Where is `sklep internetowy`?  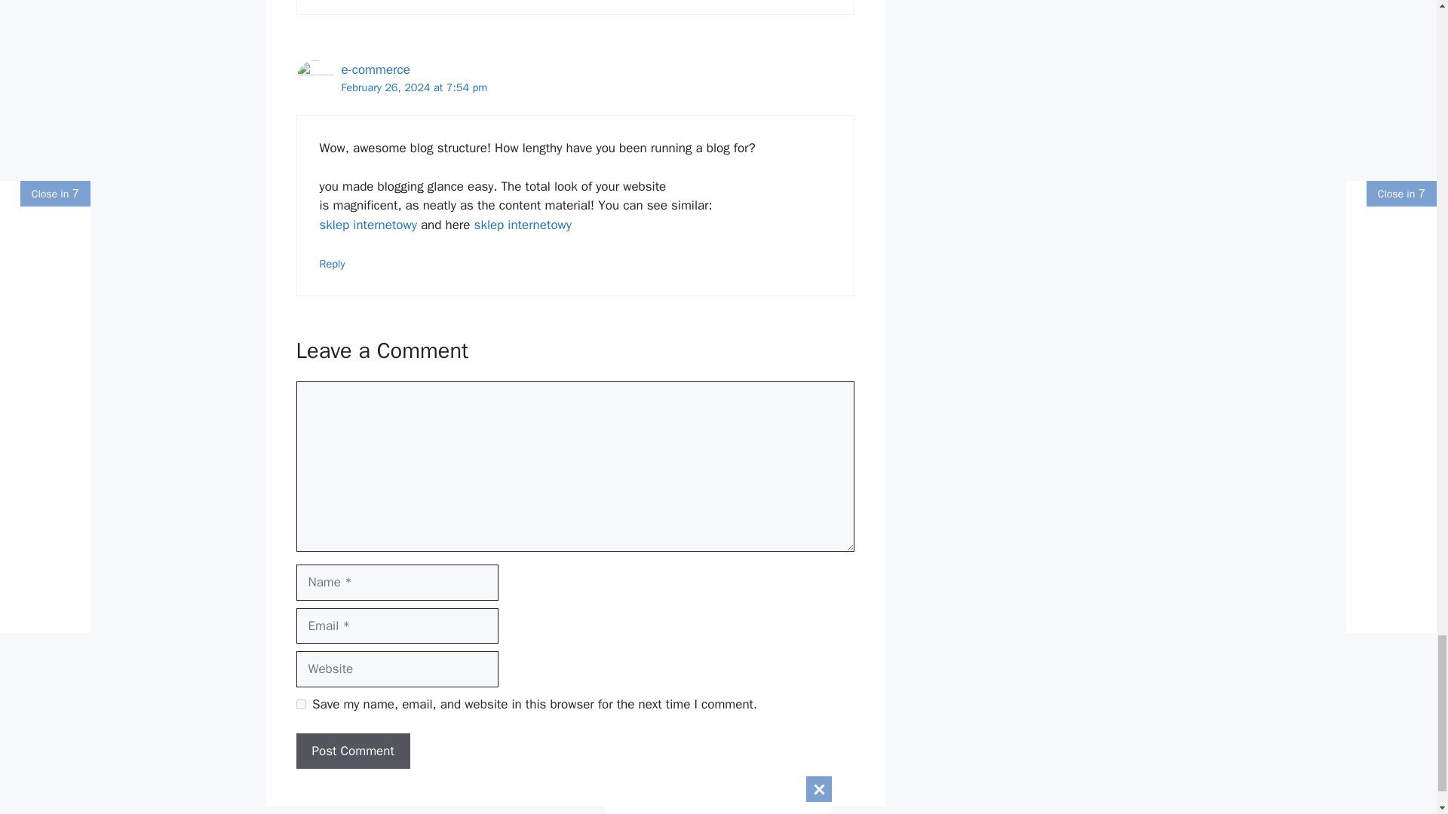
sklep internetowy is located at coordinates (368, 225).